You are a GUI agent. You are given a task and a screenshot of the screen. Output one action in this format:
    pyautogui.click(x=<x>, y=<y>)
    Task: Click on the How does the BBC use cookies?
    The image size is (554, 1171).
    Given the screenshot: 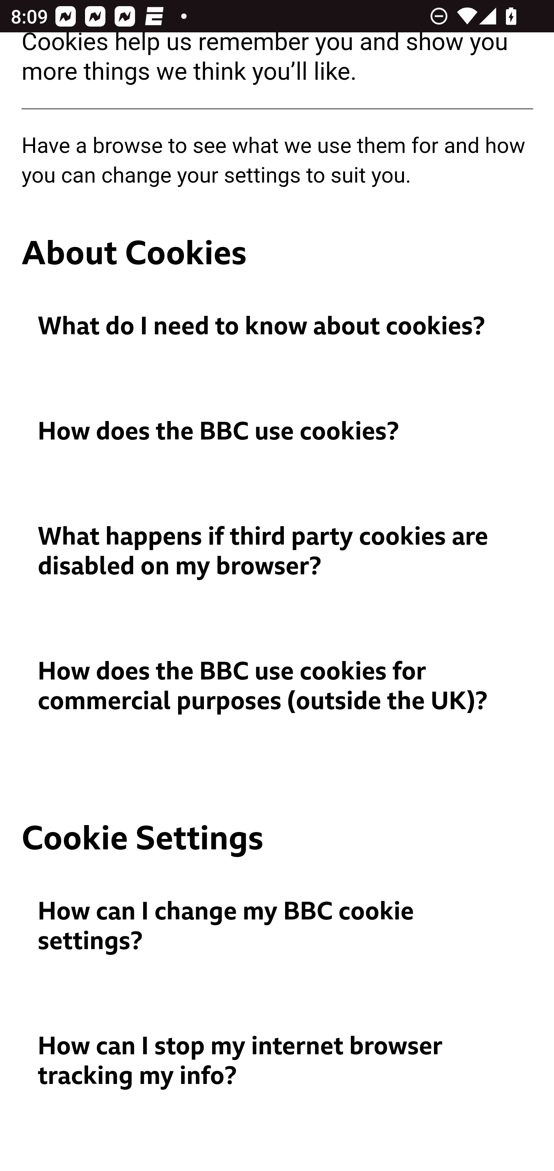 What is the action you would take?
    pyautogui.click(x=278, y=433)
    